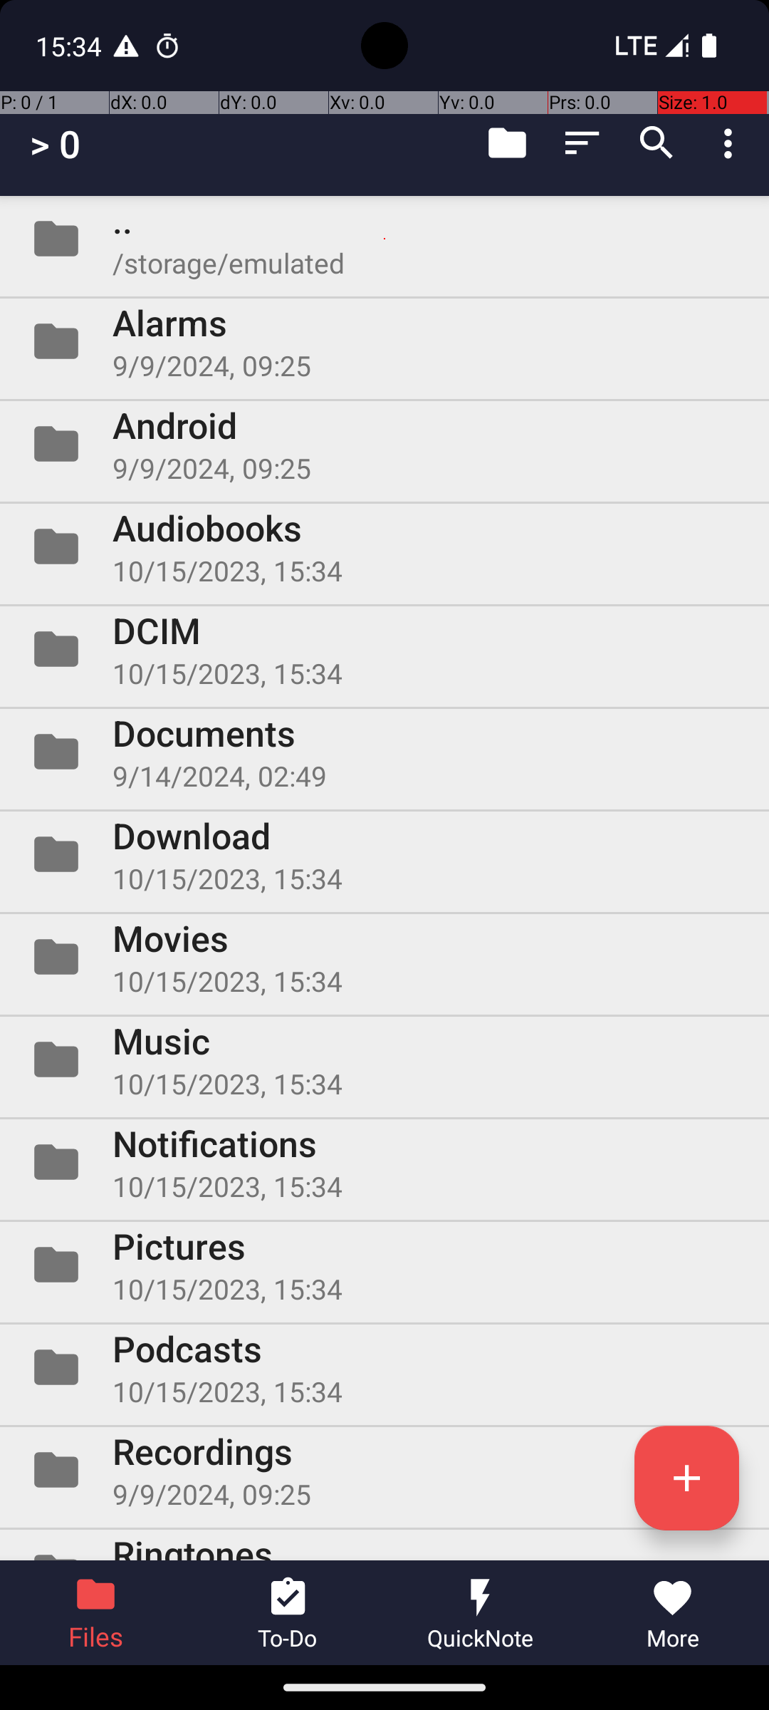 The image size is (769, 1710). What do you see at coordinates (56, 144) in the screenshot?
I see `> 0` at bounding box center [56, 144].